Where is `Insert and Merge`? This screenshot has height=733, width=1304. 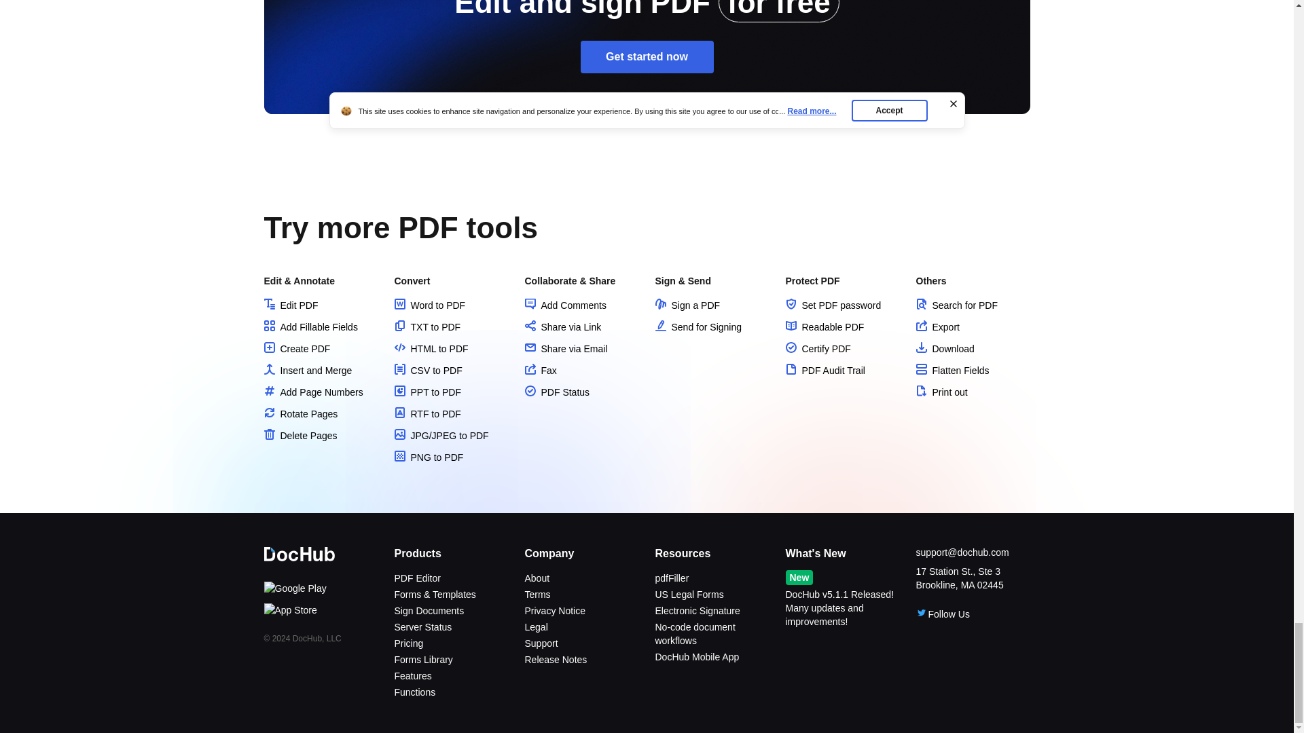
Insert and Merge is located at coordinates (307, 371).